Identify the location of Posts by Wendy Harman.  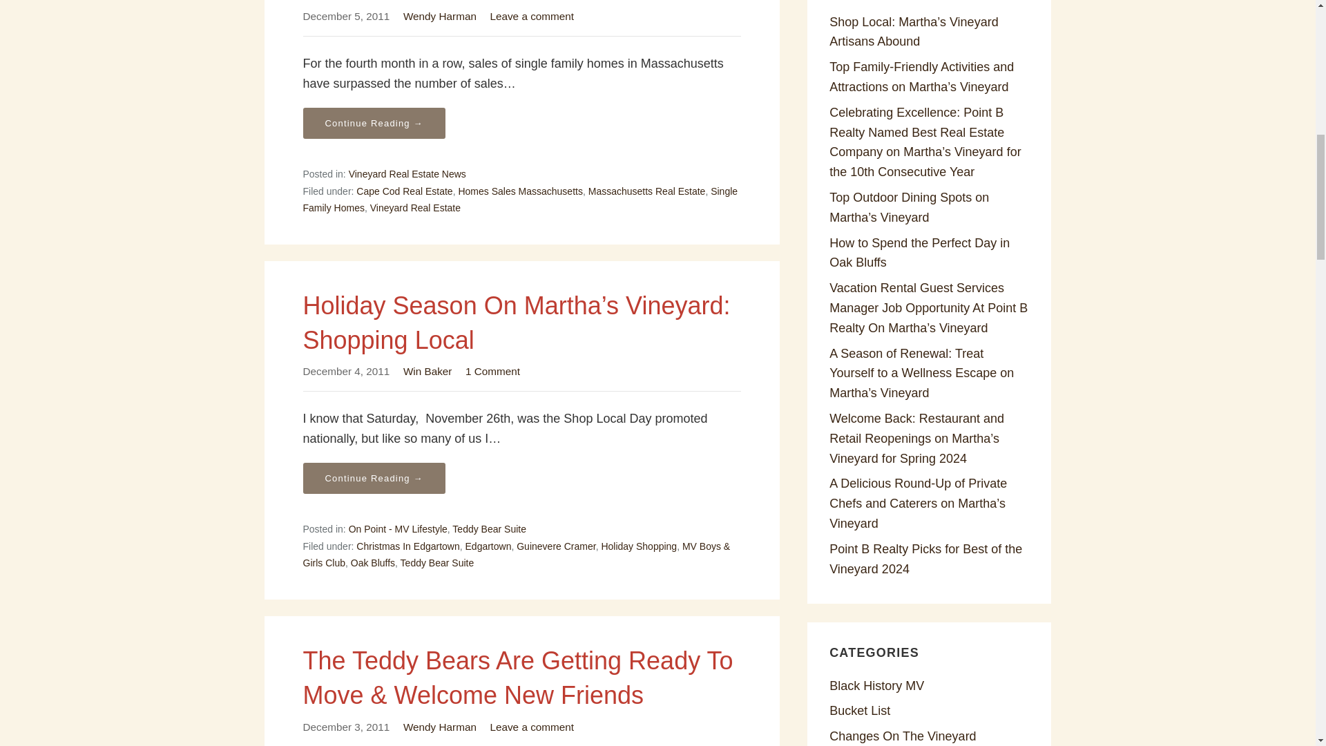
(439, 17).